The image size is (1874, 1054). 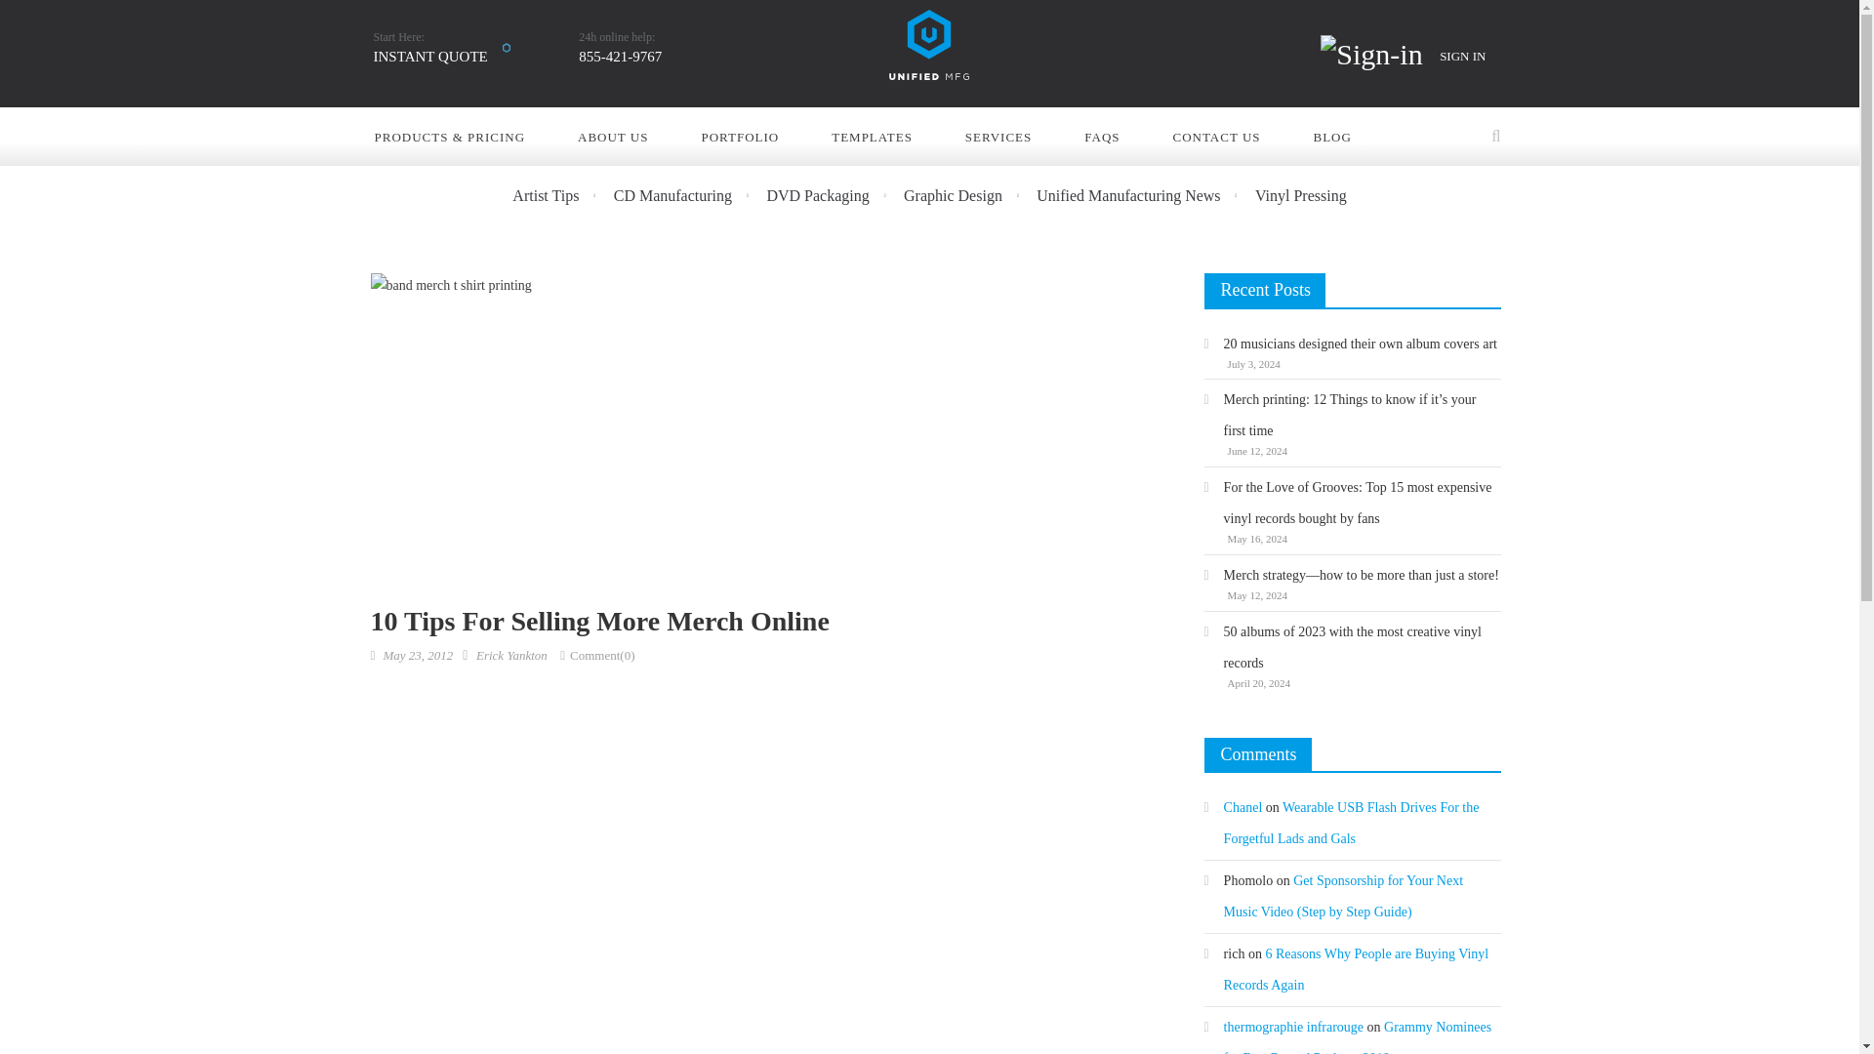 I want to click on Artist Tips Posts, so click(x=560, y=195).